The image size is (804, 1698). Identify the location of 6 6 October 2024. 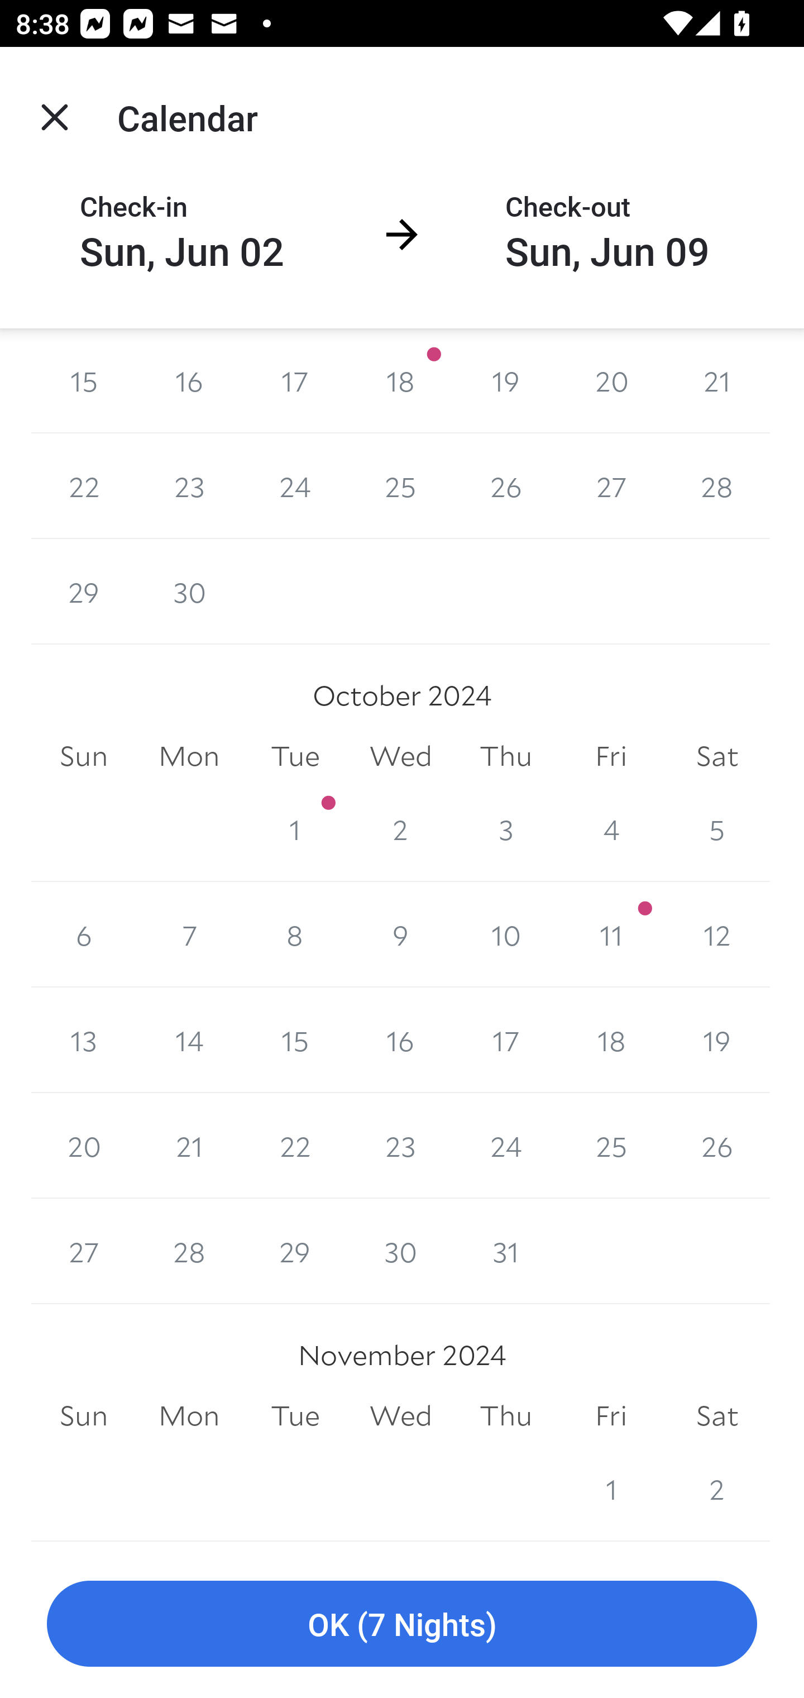
(84, 934).